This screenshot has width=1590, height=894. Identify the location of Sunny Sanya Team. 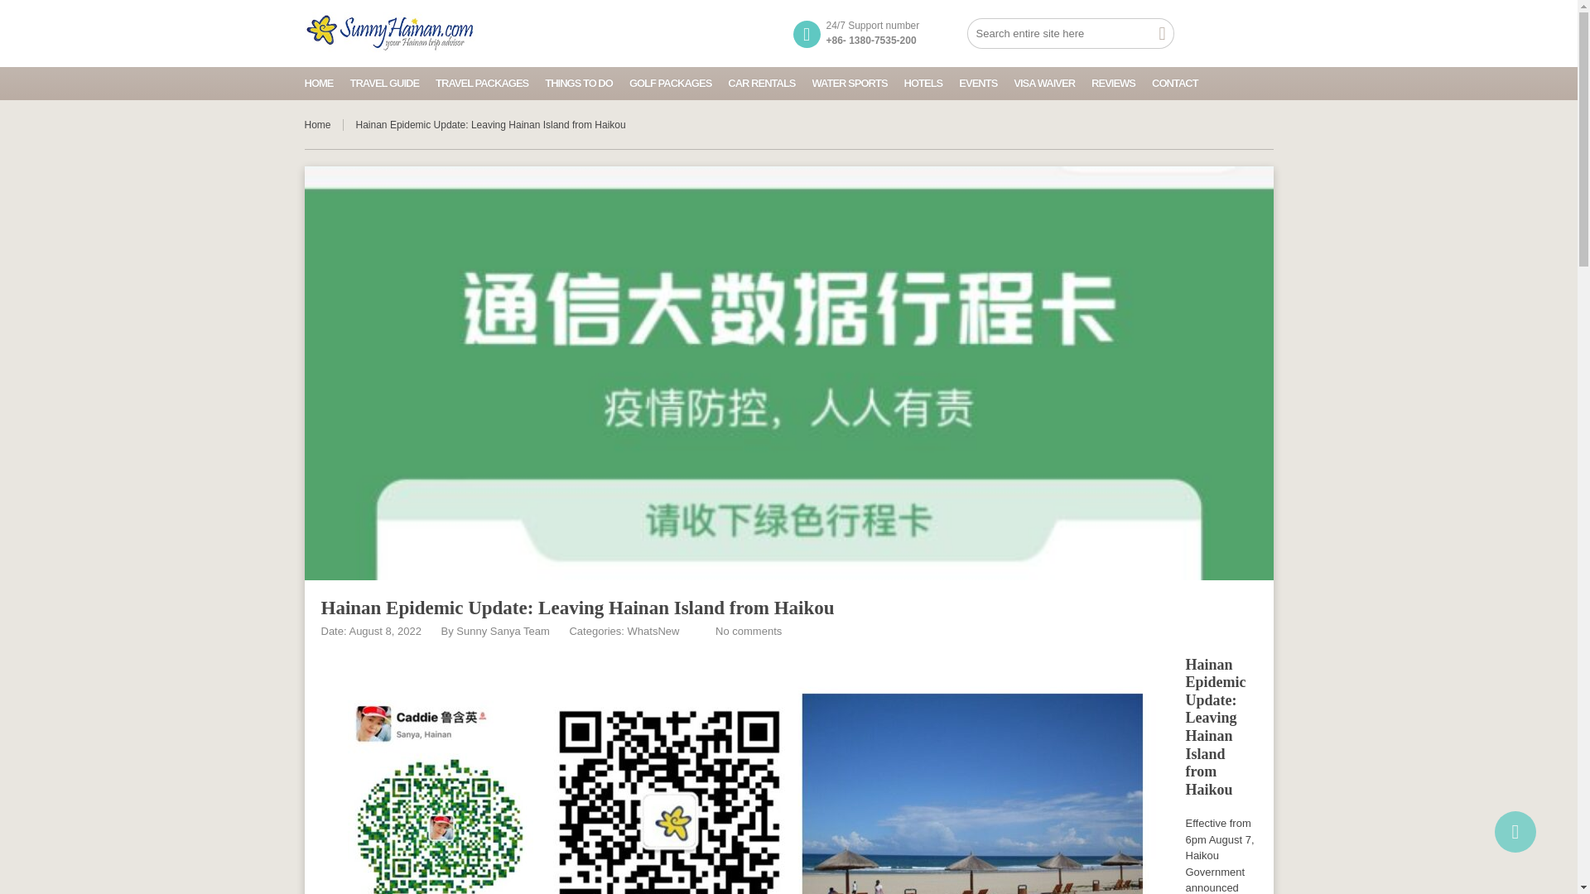
(503, 631).